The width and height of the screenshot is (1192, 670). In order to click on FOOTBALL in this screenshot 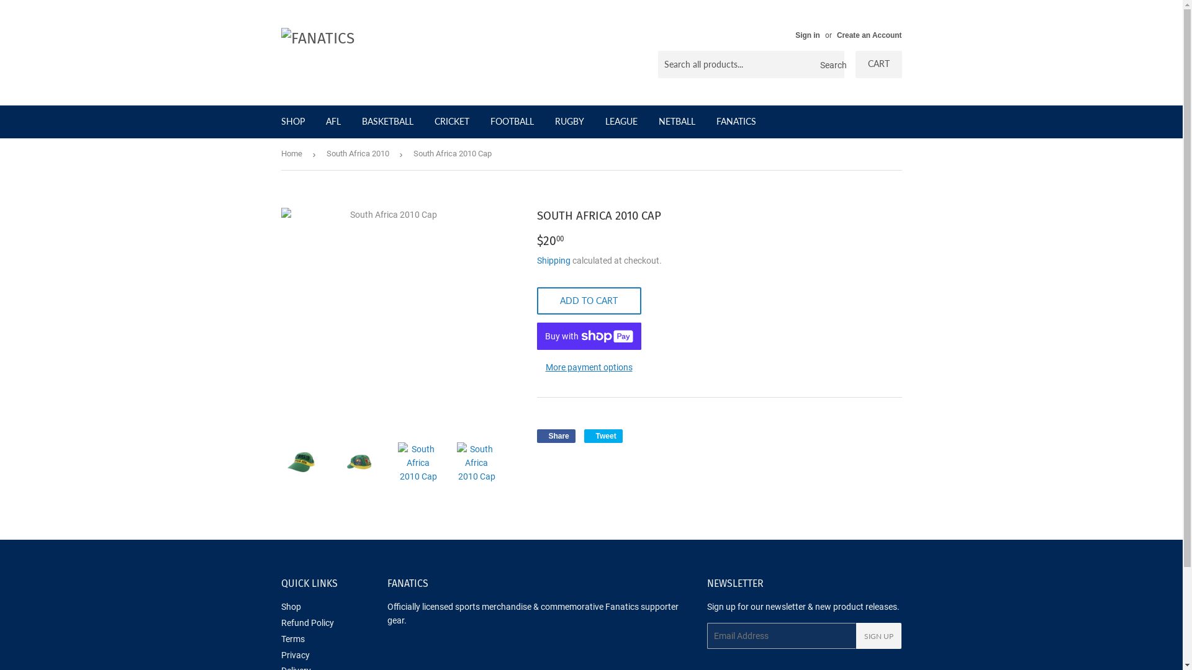, I will do `click(512, 122)`.